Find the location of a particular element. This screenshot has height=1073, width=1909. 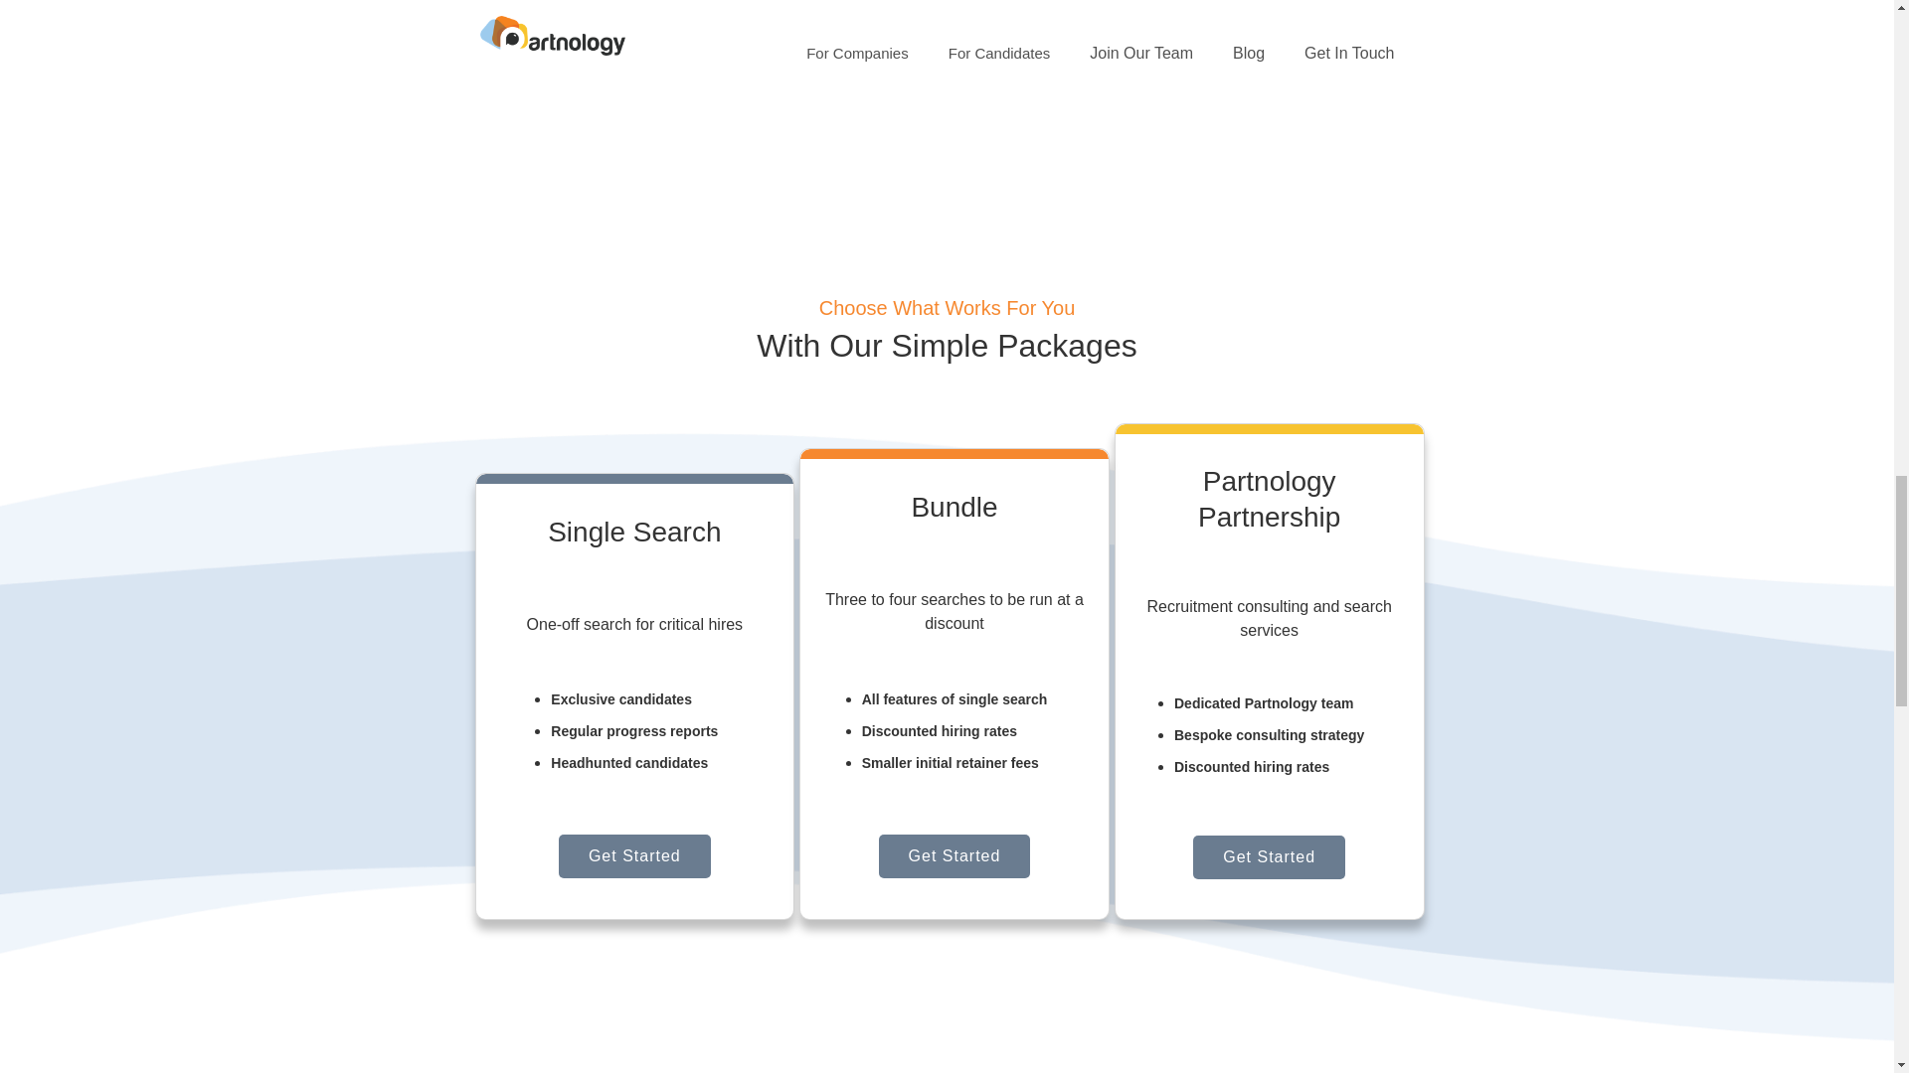

Get Started is located at coordinates (1269, 856).